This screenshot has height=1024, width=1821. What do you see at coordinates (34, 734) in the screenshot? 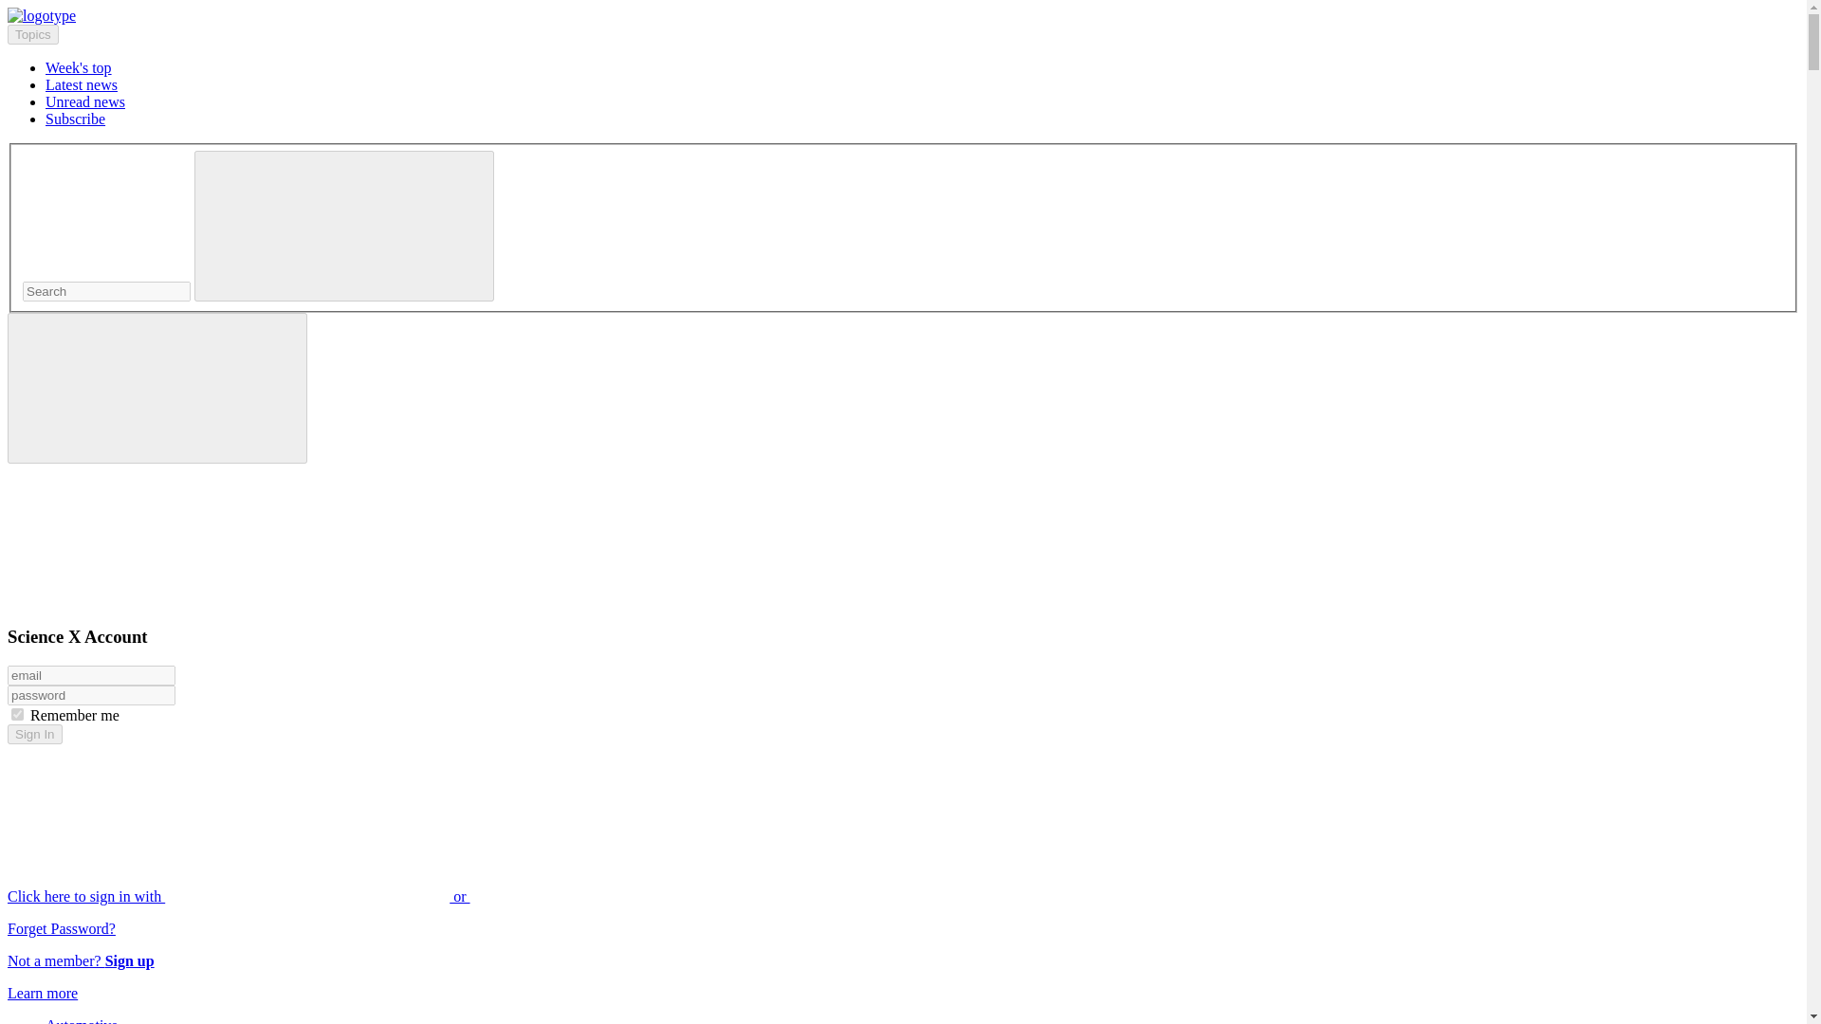
I see `Sign In` at bounding box center [34, 734].